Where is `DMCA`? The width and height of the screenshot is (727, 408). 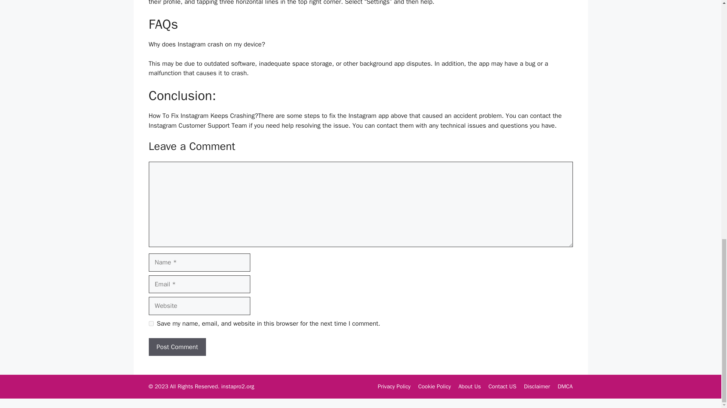
DMCA is located at coordinates (565, 386).